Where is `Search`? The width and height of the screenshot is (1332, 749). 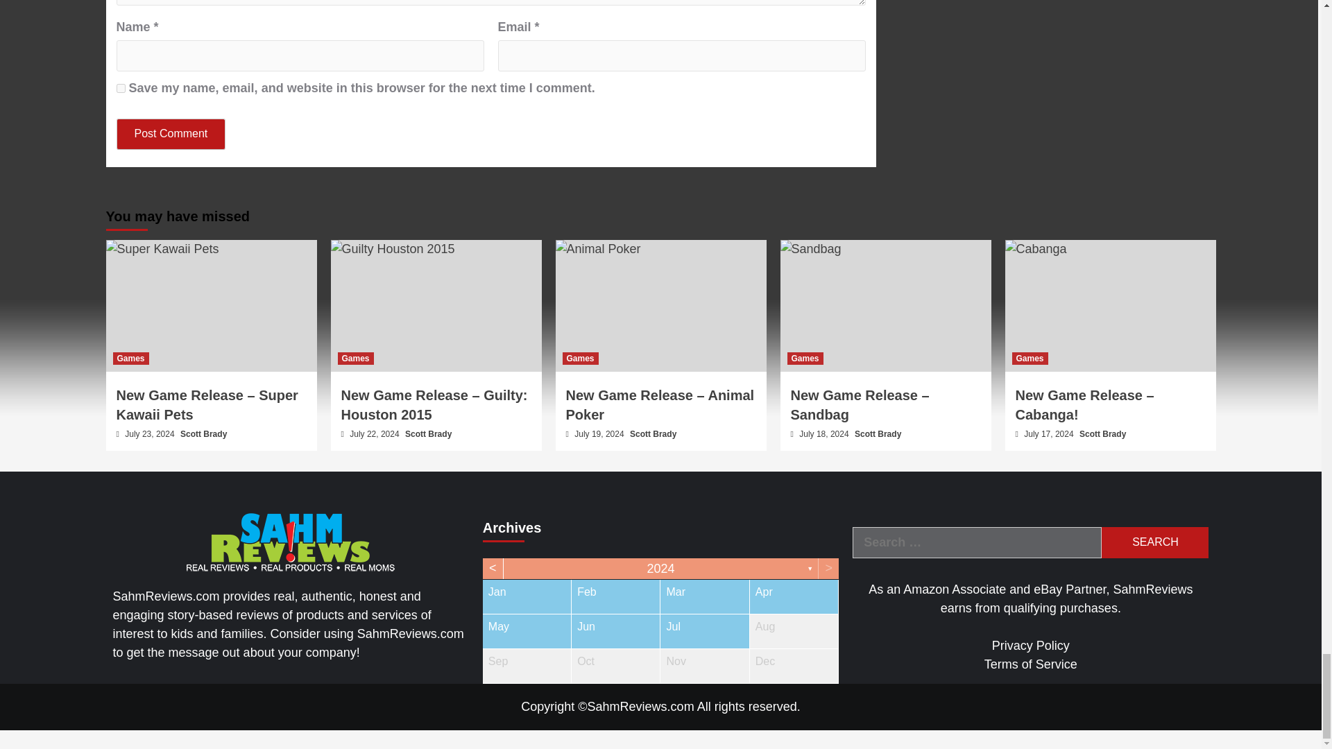
Search is located at coordinates (1154, 542).